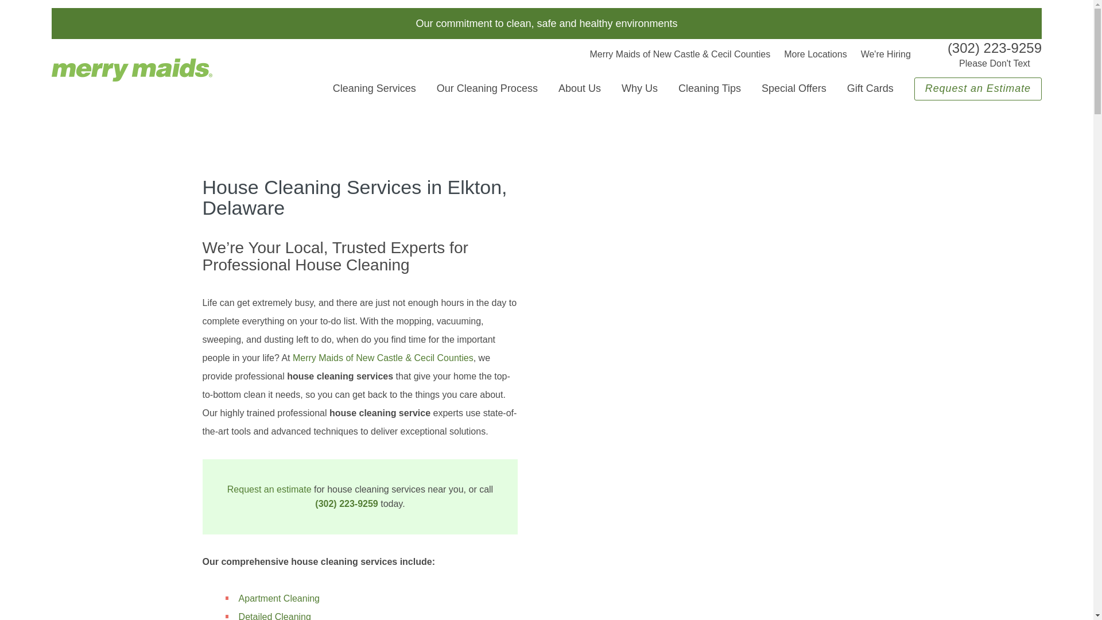  I want to click on Cleaning Services, so click(374, 88).